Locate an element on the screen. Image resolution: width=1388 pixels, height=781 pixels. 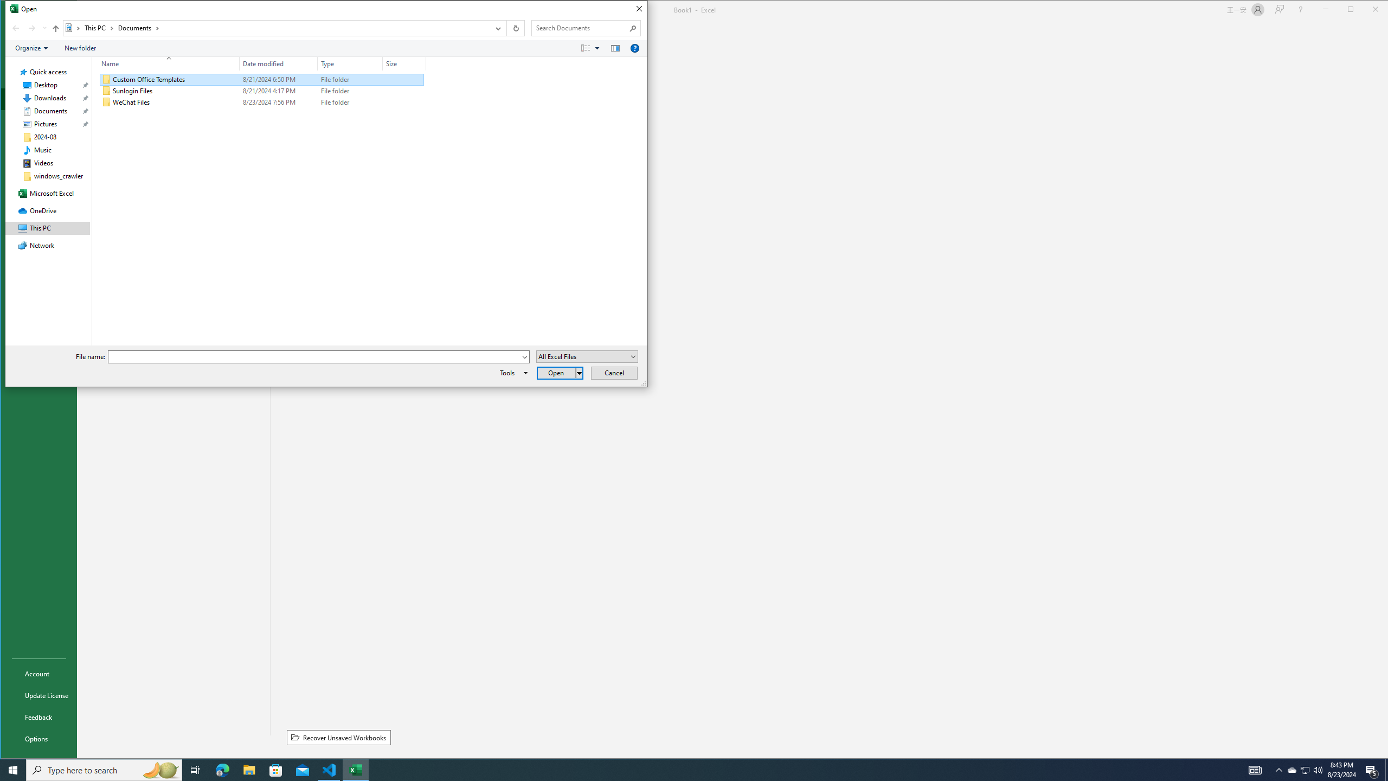
Documents is located at coordinates (139, 28).